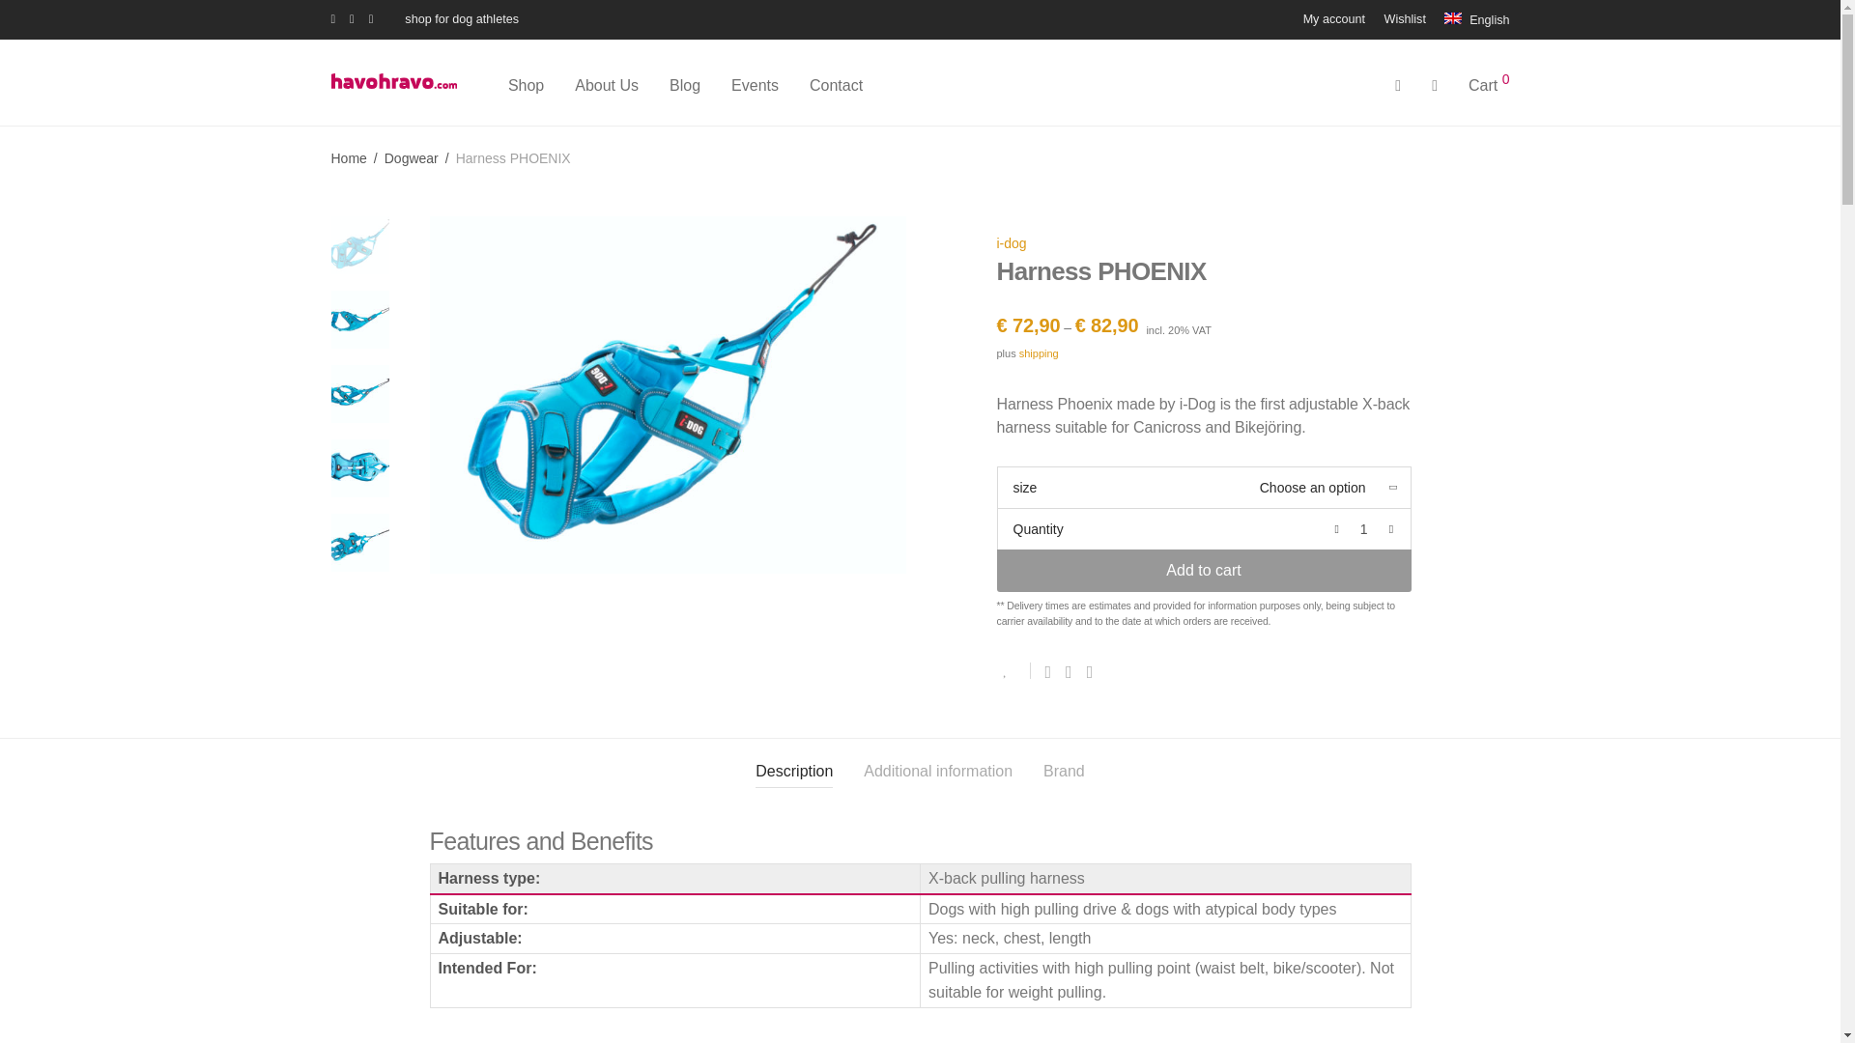 The height and width of the screenshot is (1043, 1855). What do you see at coordinates (1204, 571) in the screenshot?
I see `Add to cart` at bounding box center [1204, 571].